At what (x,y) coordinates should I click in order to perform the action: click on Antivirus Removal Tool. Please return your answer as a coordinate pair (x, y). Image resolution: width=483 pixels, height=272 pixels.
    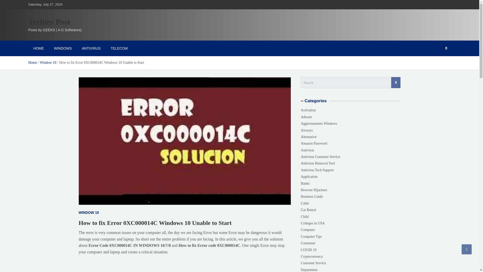
    Looking at the image, I should click on (318, 163).